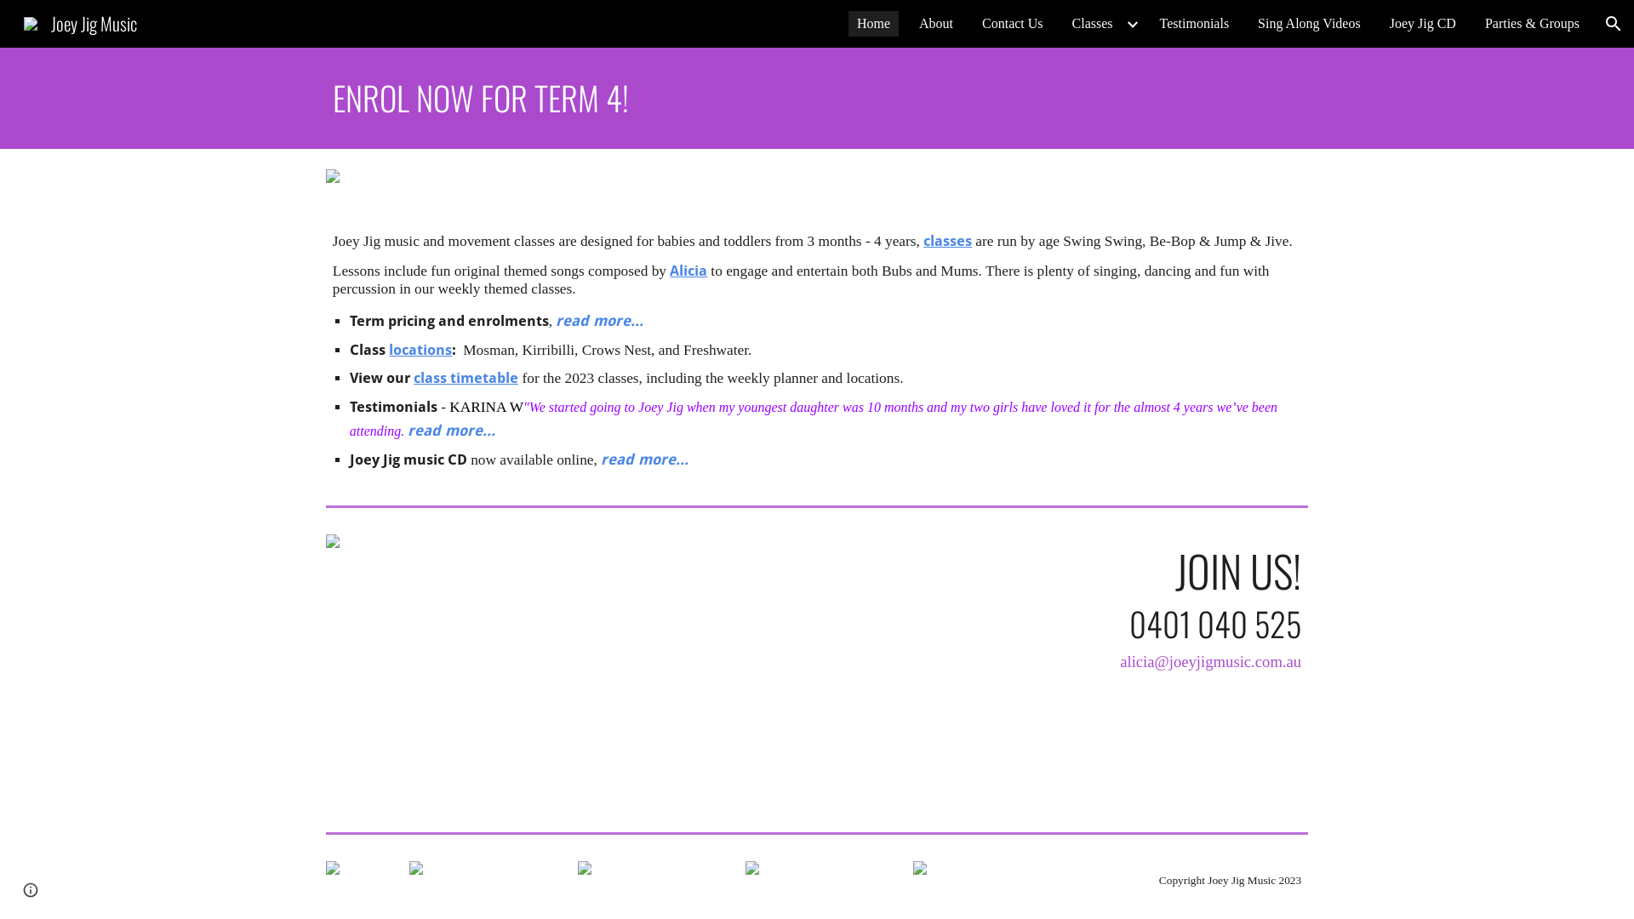  I want to click on Parties & Groups, so click(1532, 24).